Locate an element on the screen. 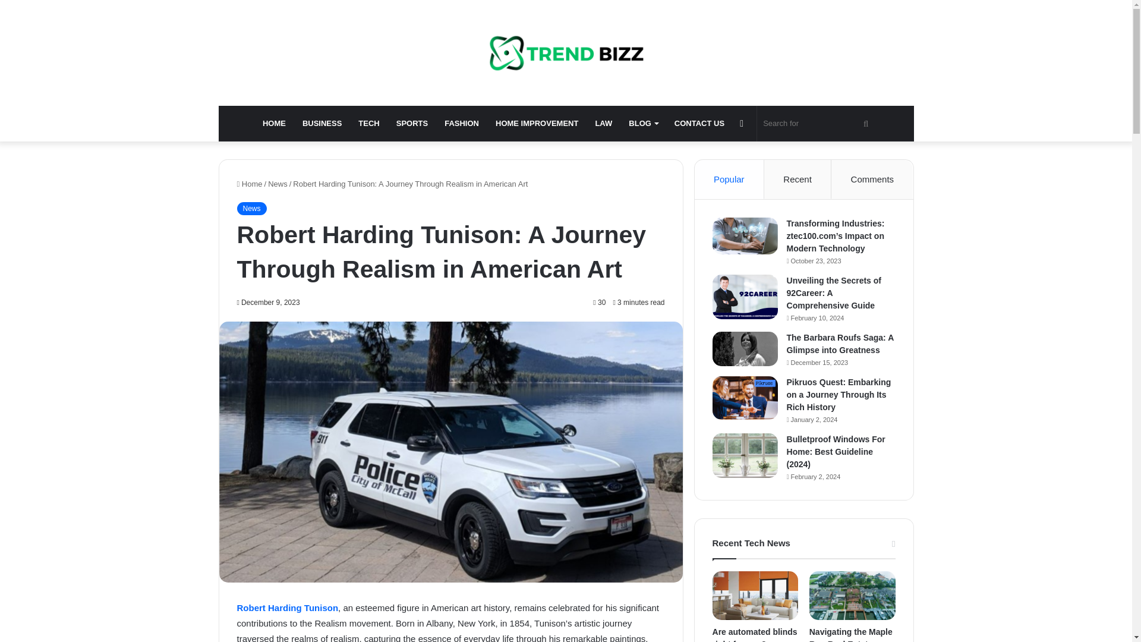 Image resolution: width=1141 pixels, height=642 pixels. News is located at coordinates (278, 184).